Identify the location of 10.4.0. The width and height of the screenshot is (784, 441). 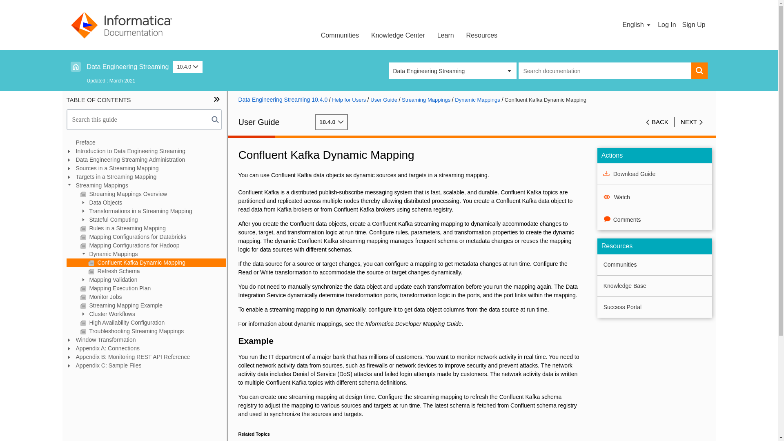
(188, 67).